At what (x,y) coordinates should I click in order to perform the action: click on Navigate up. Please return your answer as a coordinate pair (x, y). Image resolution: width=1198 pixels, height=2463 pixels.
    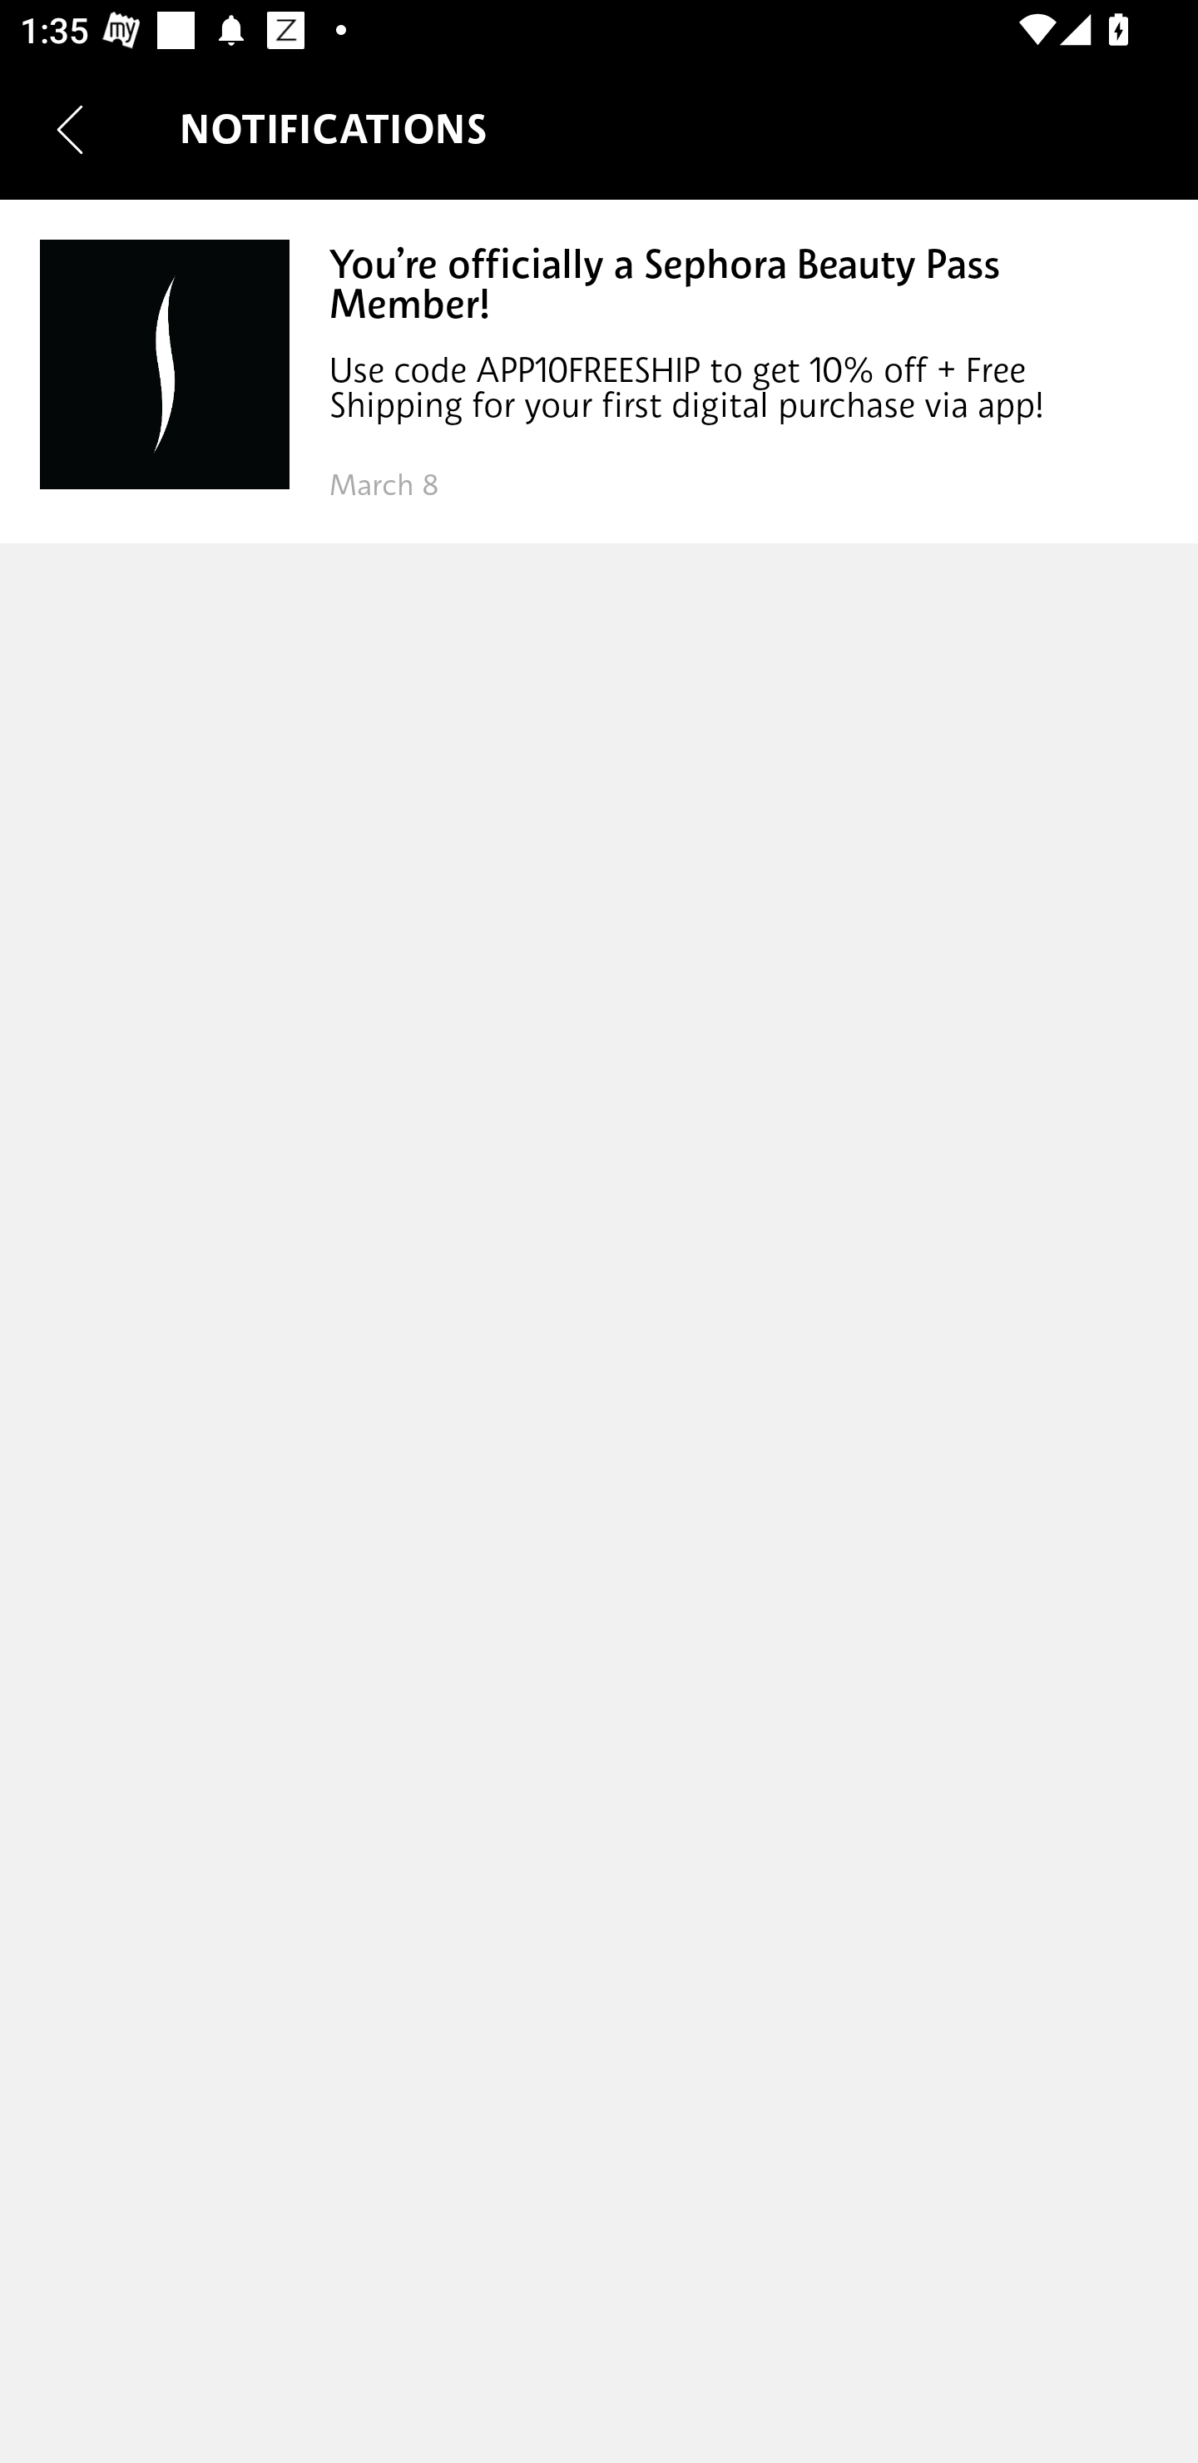
    Looking at the image, I should click on (70, 129).